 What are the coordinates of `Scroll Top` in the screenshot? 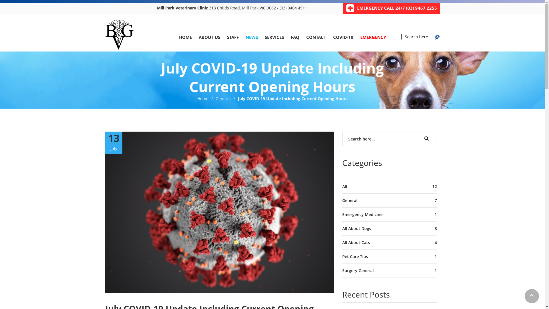 It's located at (532, 296).